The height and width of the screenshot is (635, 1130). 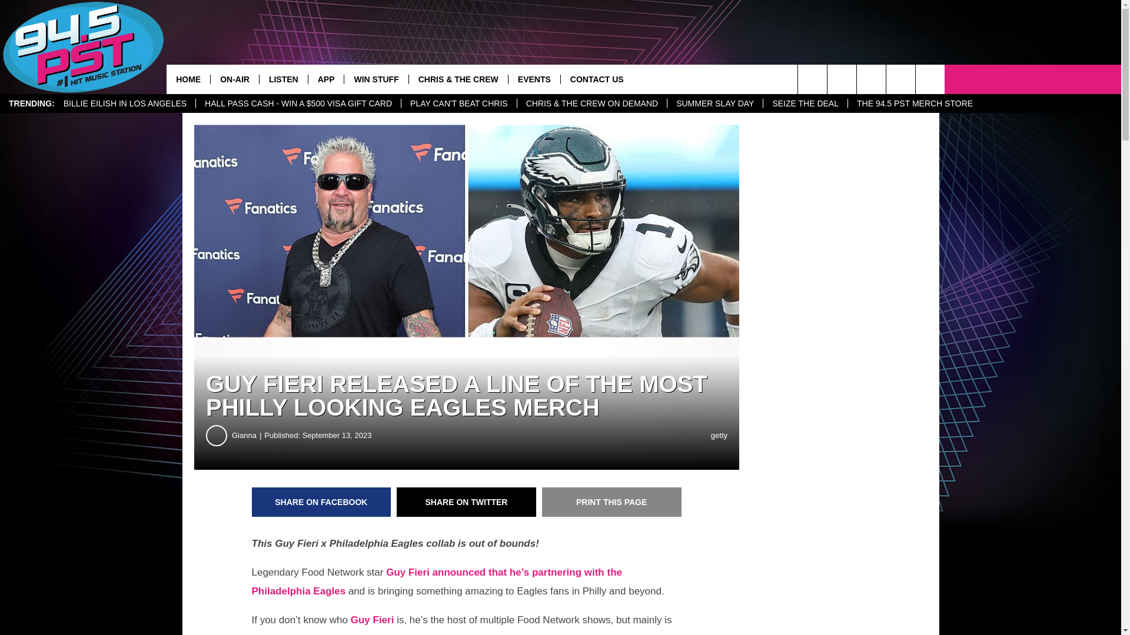 I want to click on WIN STUFF, so click(x=375, y=79).